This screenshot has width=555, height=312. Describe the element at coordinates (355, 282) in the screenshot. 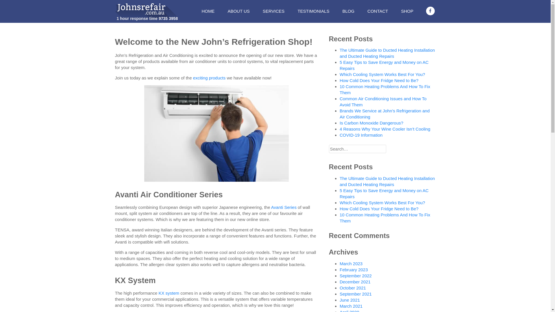

I see `December 2021` at that location.